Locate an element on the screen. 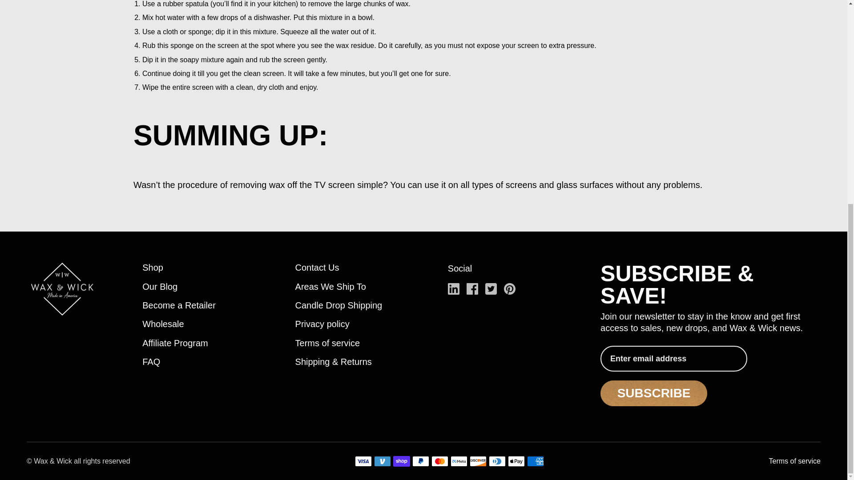  Wholesale is located at coordinates (163, 324).